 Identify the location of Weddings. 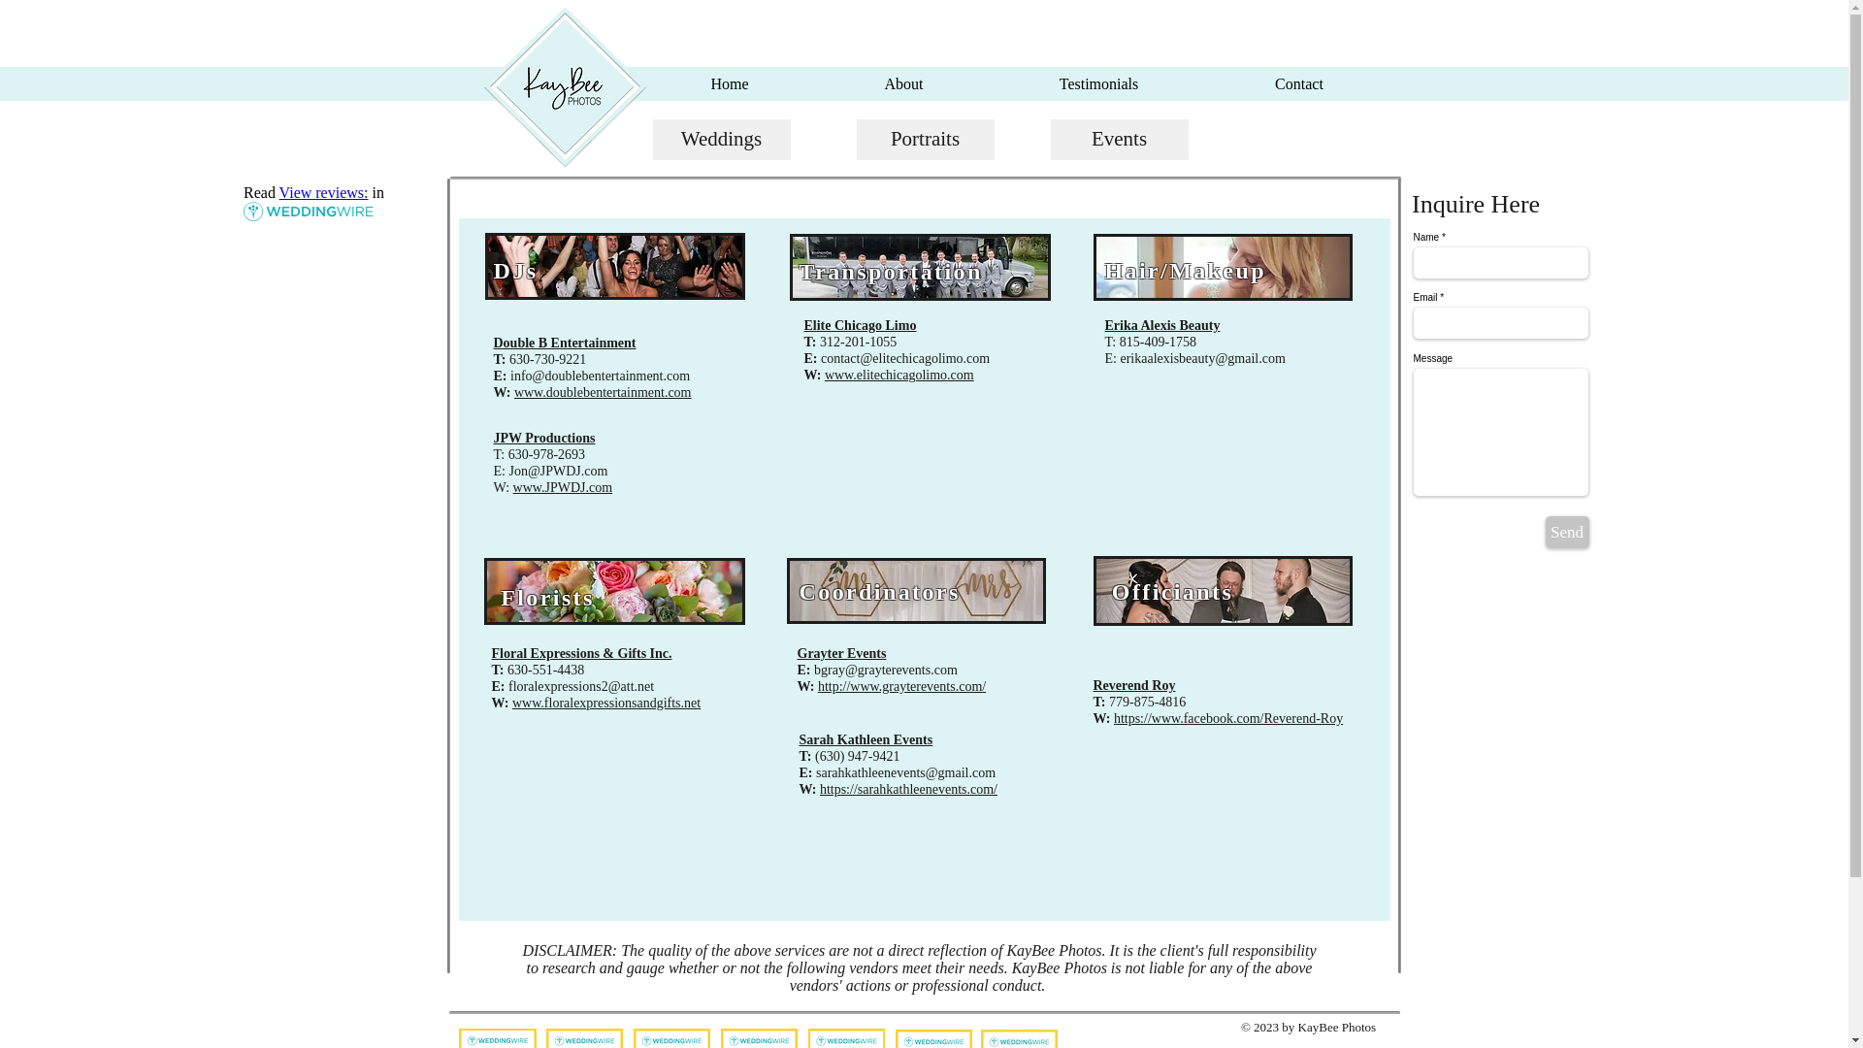
(721, 140).